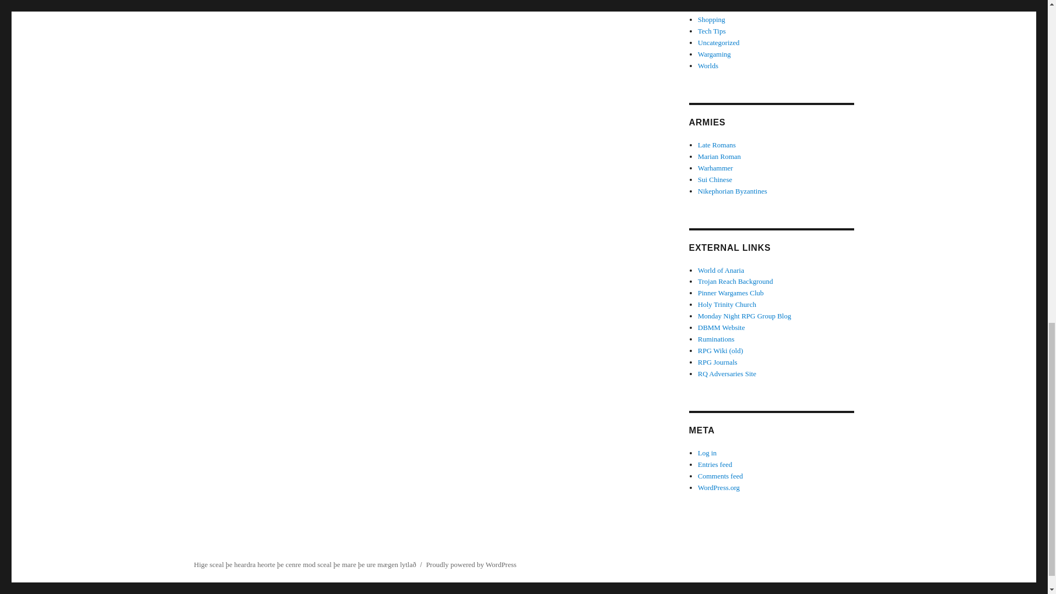  I want to click on Warhammer, so click(715, 168).